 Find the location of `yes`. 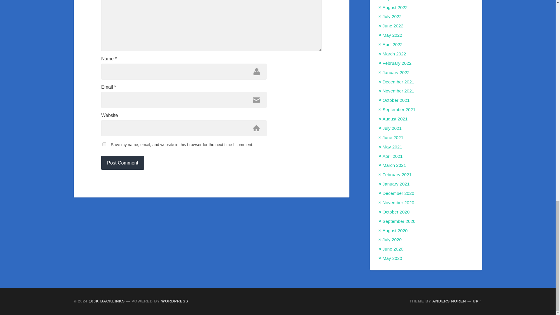

yes is located at coordinates (104, 144).